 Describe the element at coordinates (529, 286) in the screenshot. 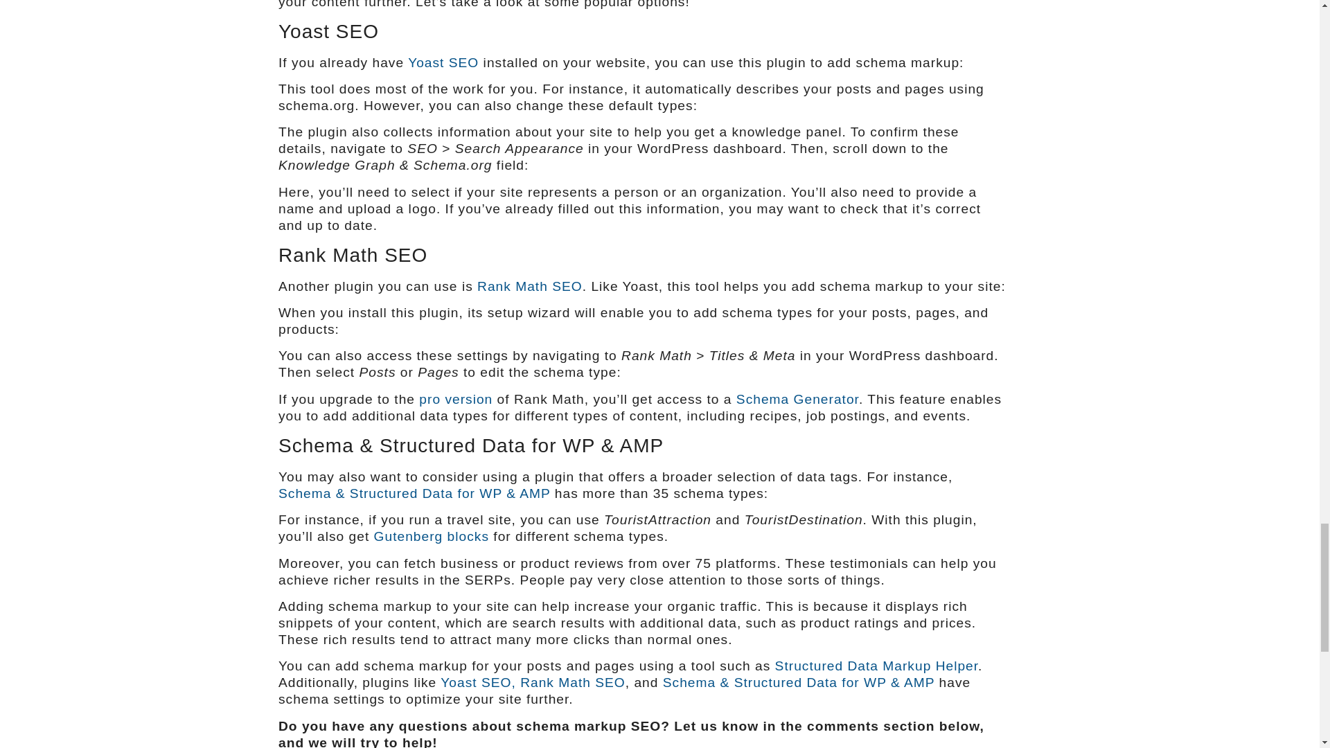

I see `Rank Math SEO` at that location.